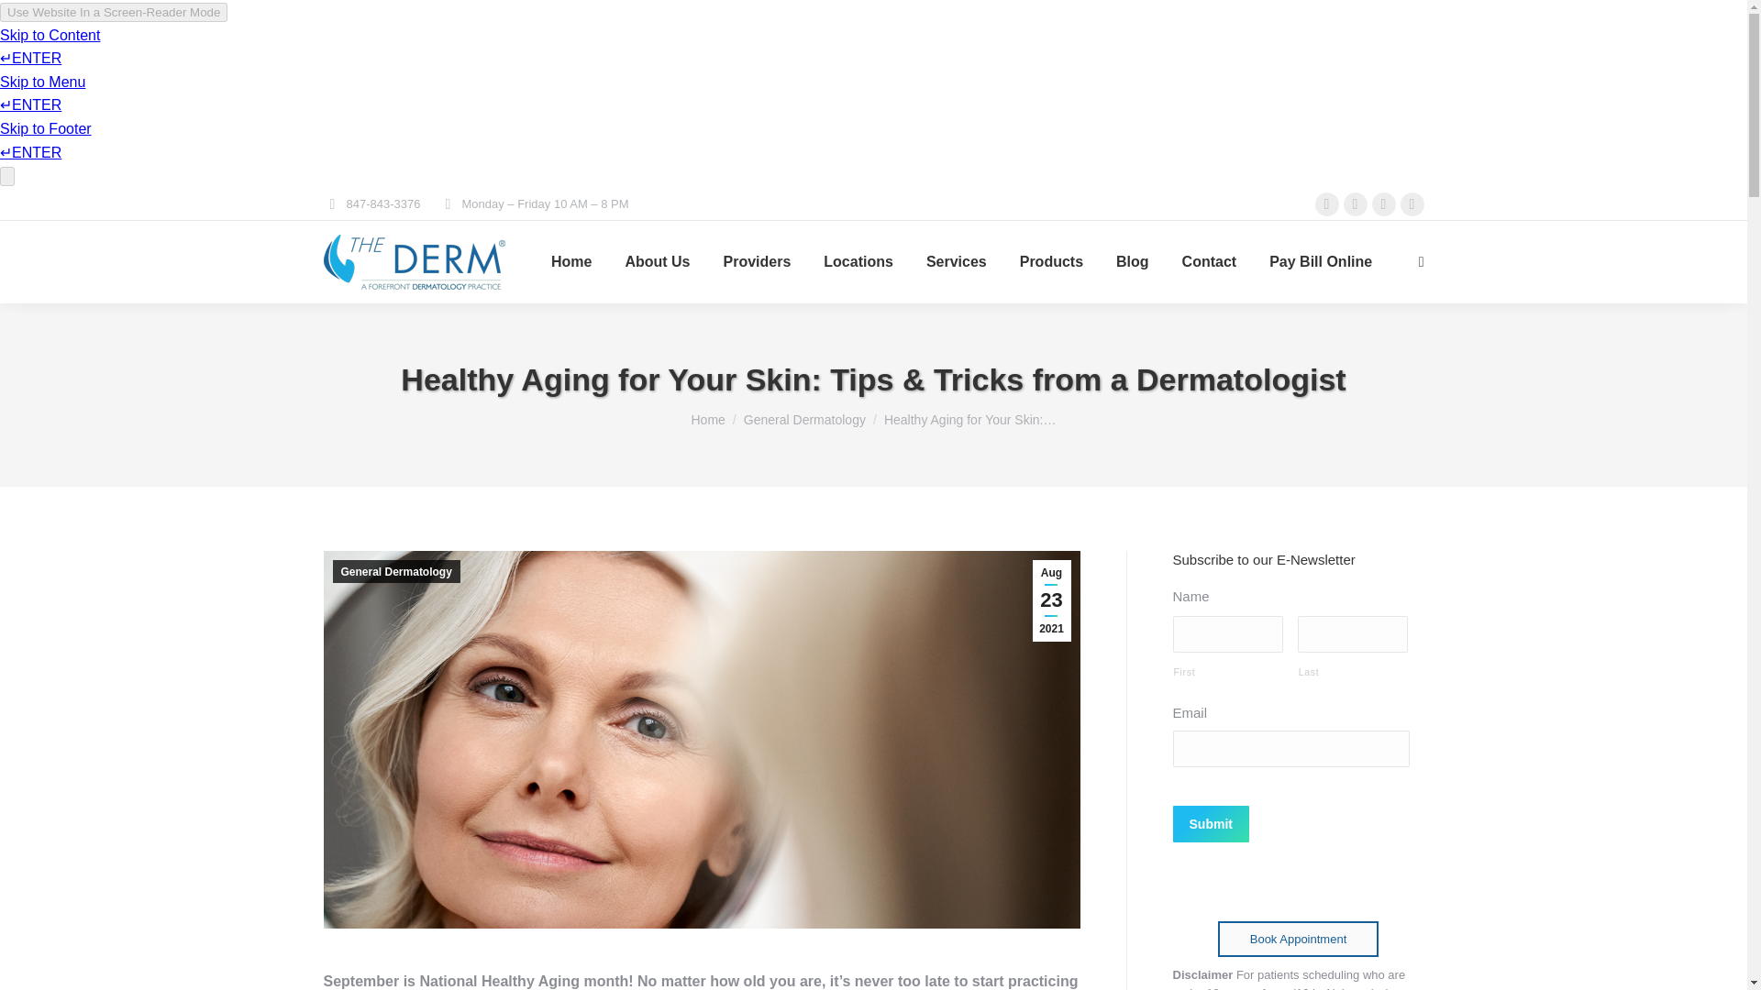  Describe the element at coordinates (756, 262) in the screenshot. I see `Providers` at that location.